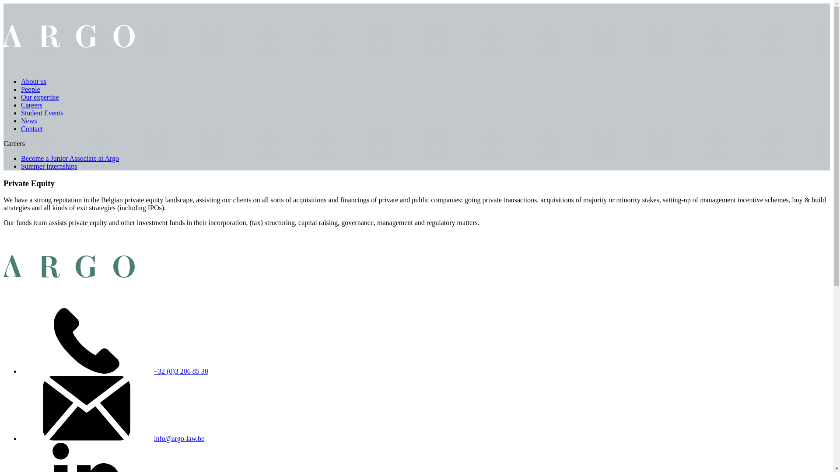 The height and width of the screenshot is (472, 840). I want to click on info@argo-law.be, so click(179, 439).